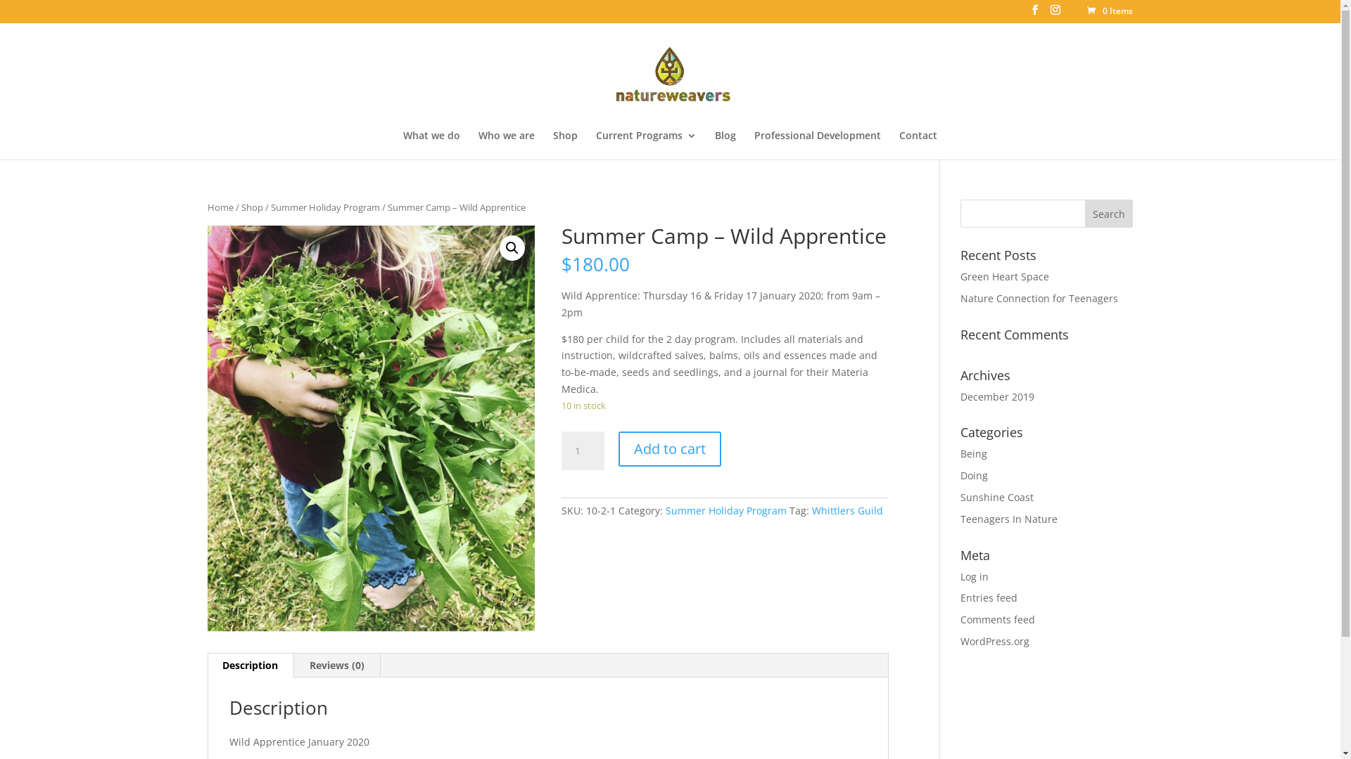  What do you see at coordinates (1109, 11) in the screenshot?
I see `0 Items` at bounding box center [1109, 11].